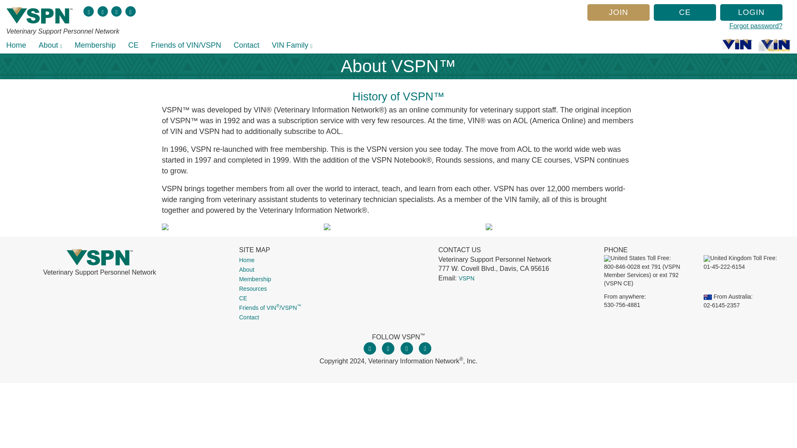  Describe the element at coordinates (619, 12) in the screenshot. I see `JOIN` at that location.